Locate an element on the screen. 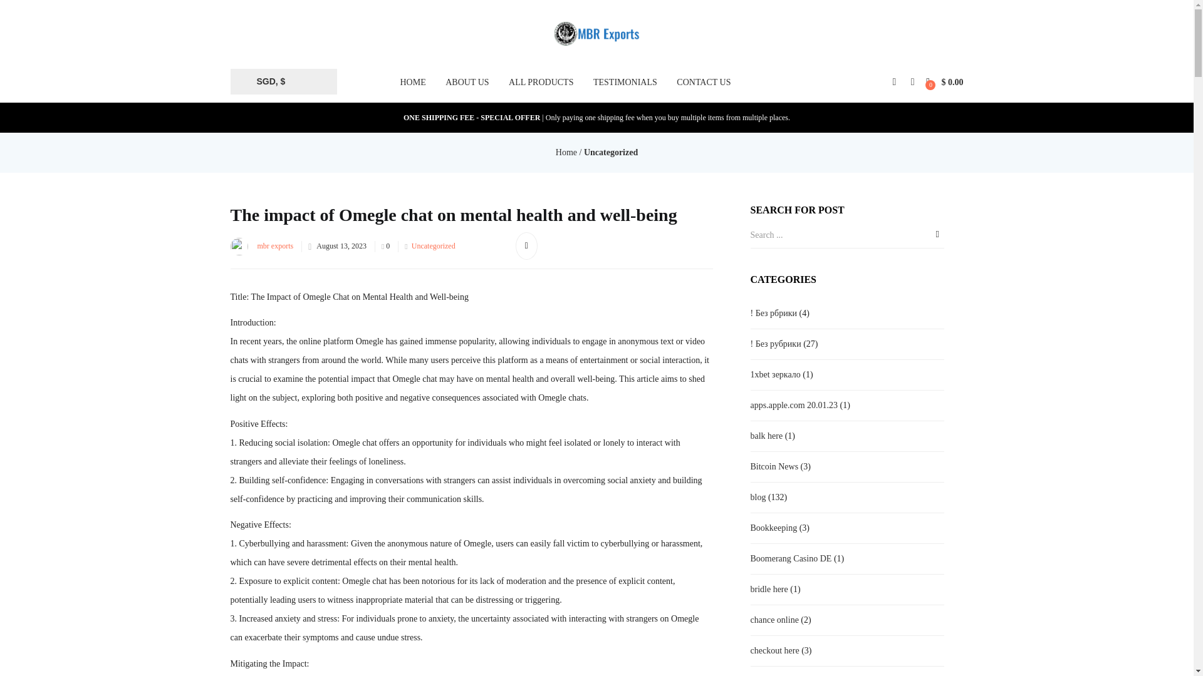 The width and height of the screenshot is (1203, 676). Uncategorized is located at coordinates (610, 152).